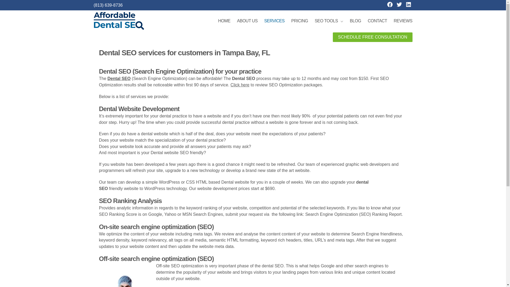  What do you see at coordinates (403, 21) in the screenshot?
I see `REVIEWS` at bounding box center [403, 21].